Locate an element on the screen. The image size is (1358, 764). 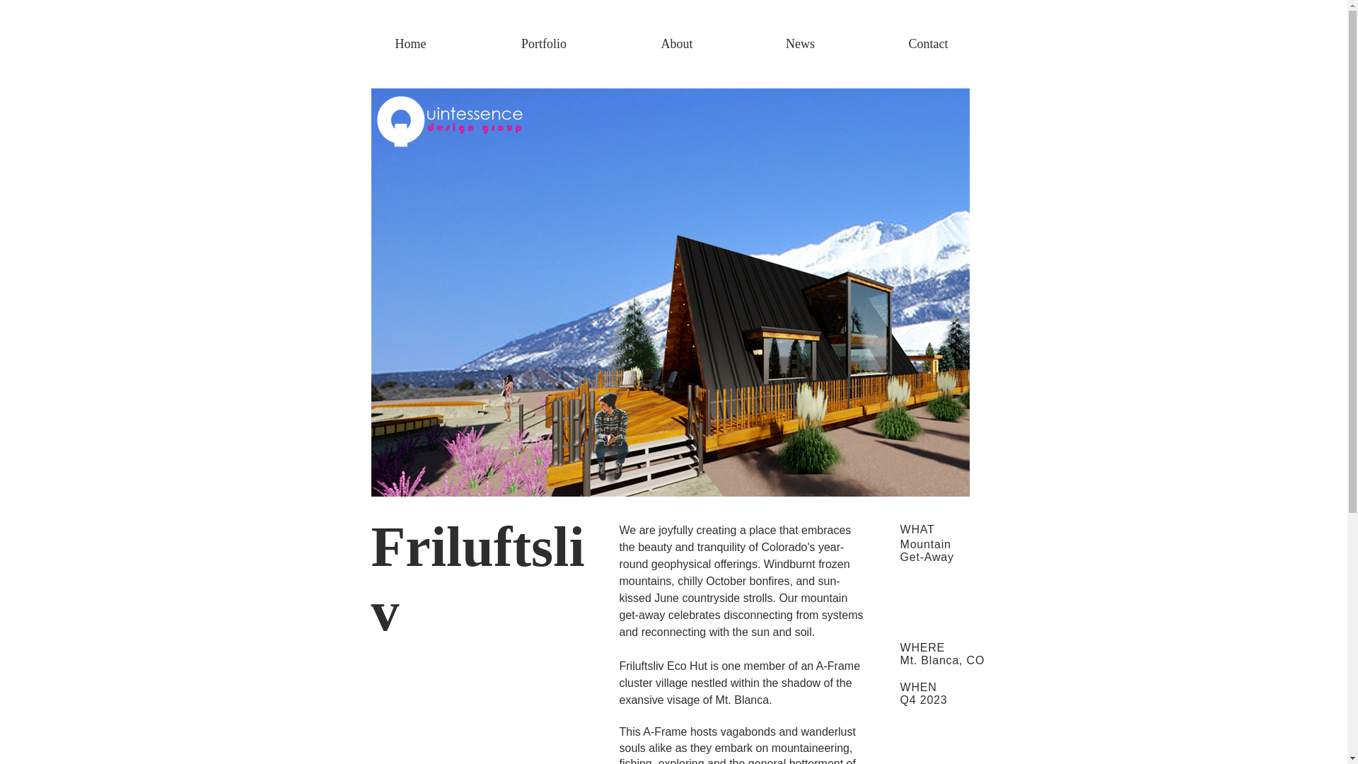
Contact is located at coordinates (928, 44).